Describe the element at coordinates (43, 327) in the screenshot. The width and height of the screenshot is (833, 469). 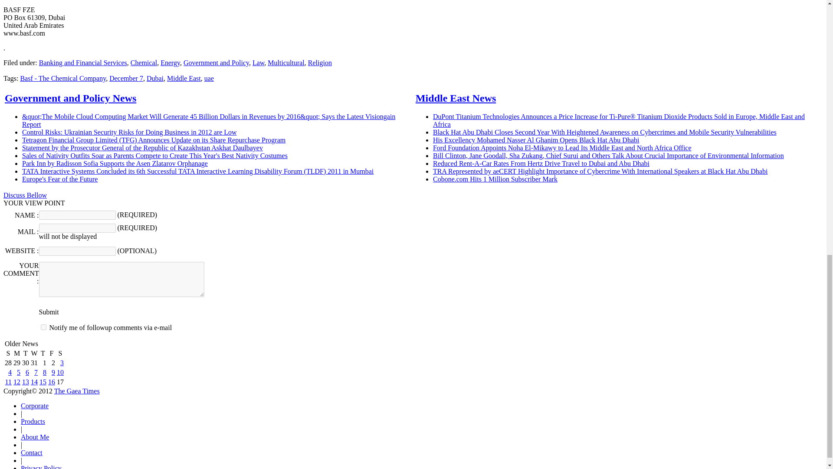
I see `subscribe` at that location.